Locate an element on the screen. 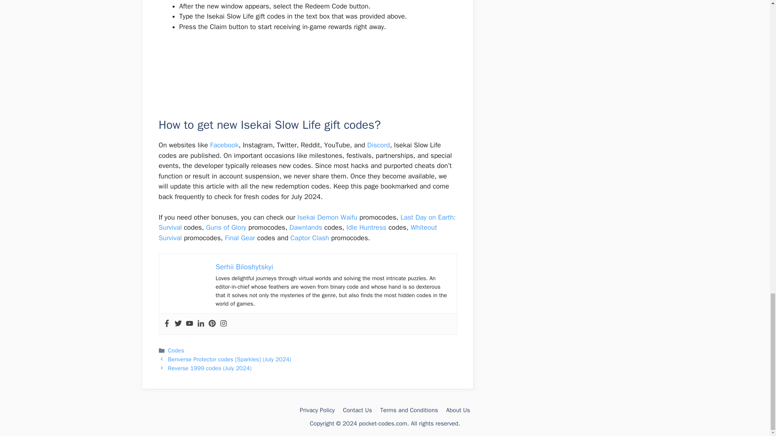  Codes is located at coordinates (176, 350).